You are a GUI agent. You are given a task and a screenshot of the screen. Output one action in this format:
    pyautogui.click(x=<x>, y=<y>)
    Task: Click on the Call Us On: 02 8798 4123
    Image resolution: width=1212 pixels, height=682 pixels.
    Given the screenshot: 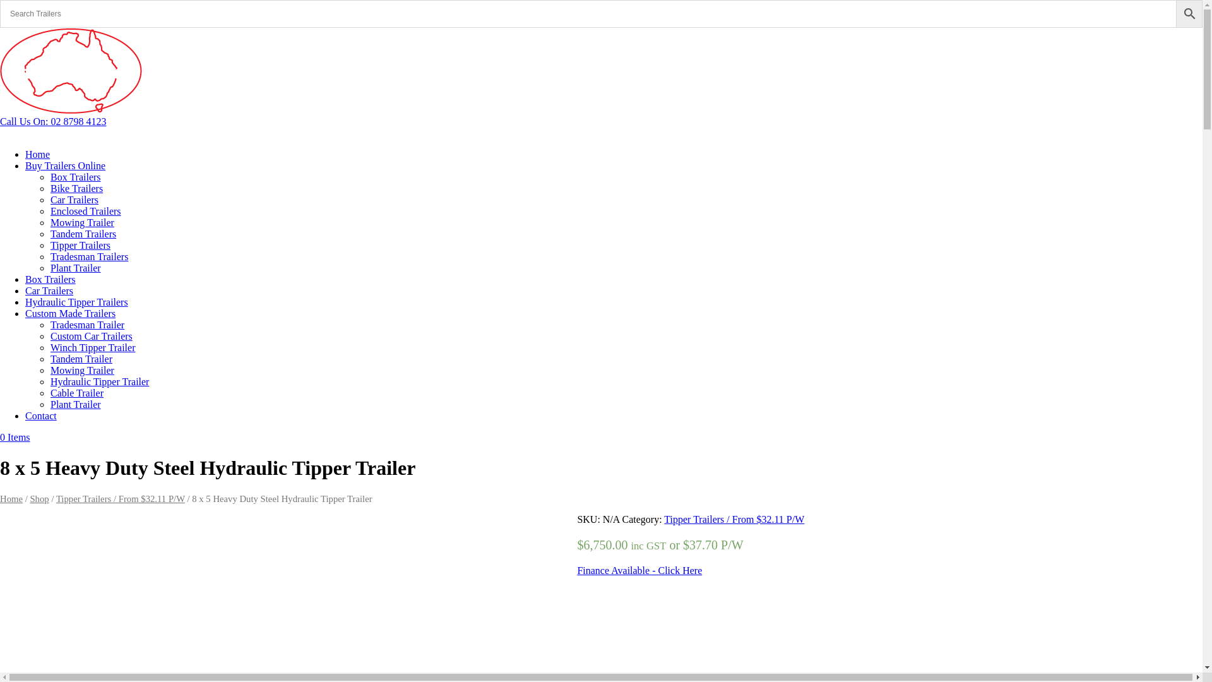 What is the action you would take?
    pyautogui.click(x=53, y=121)
    